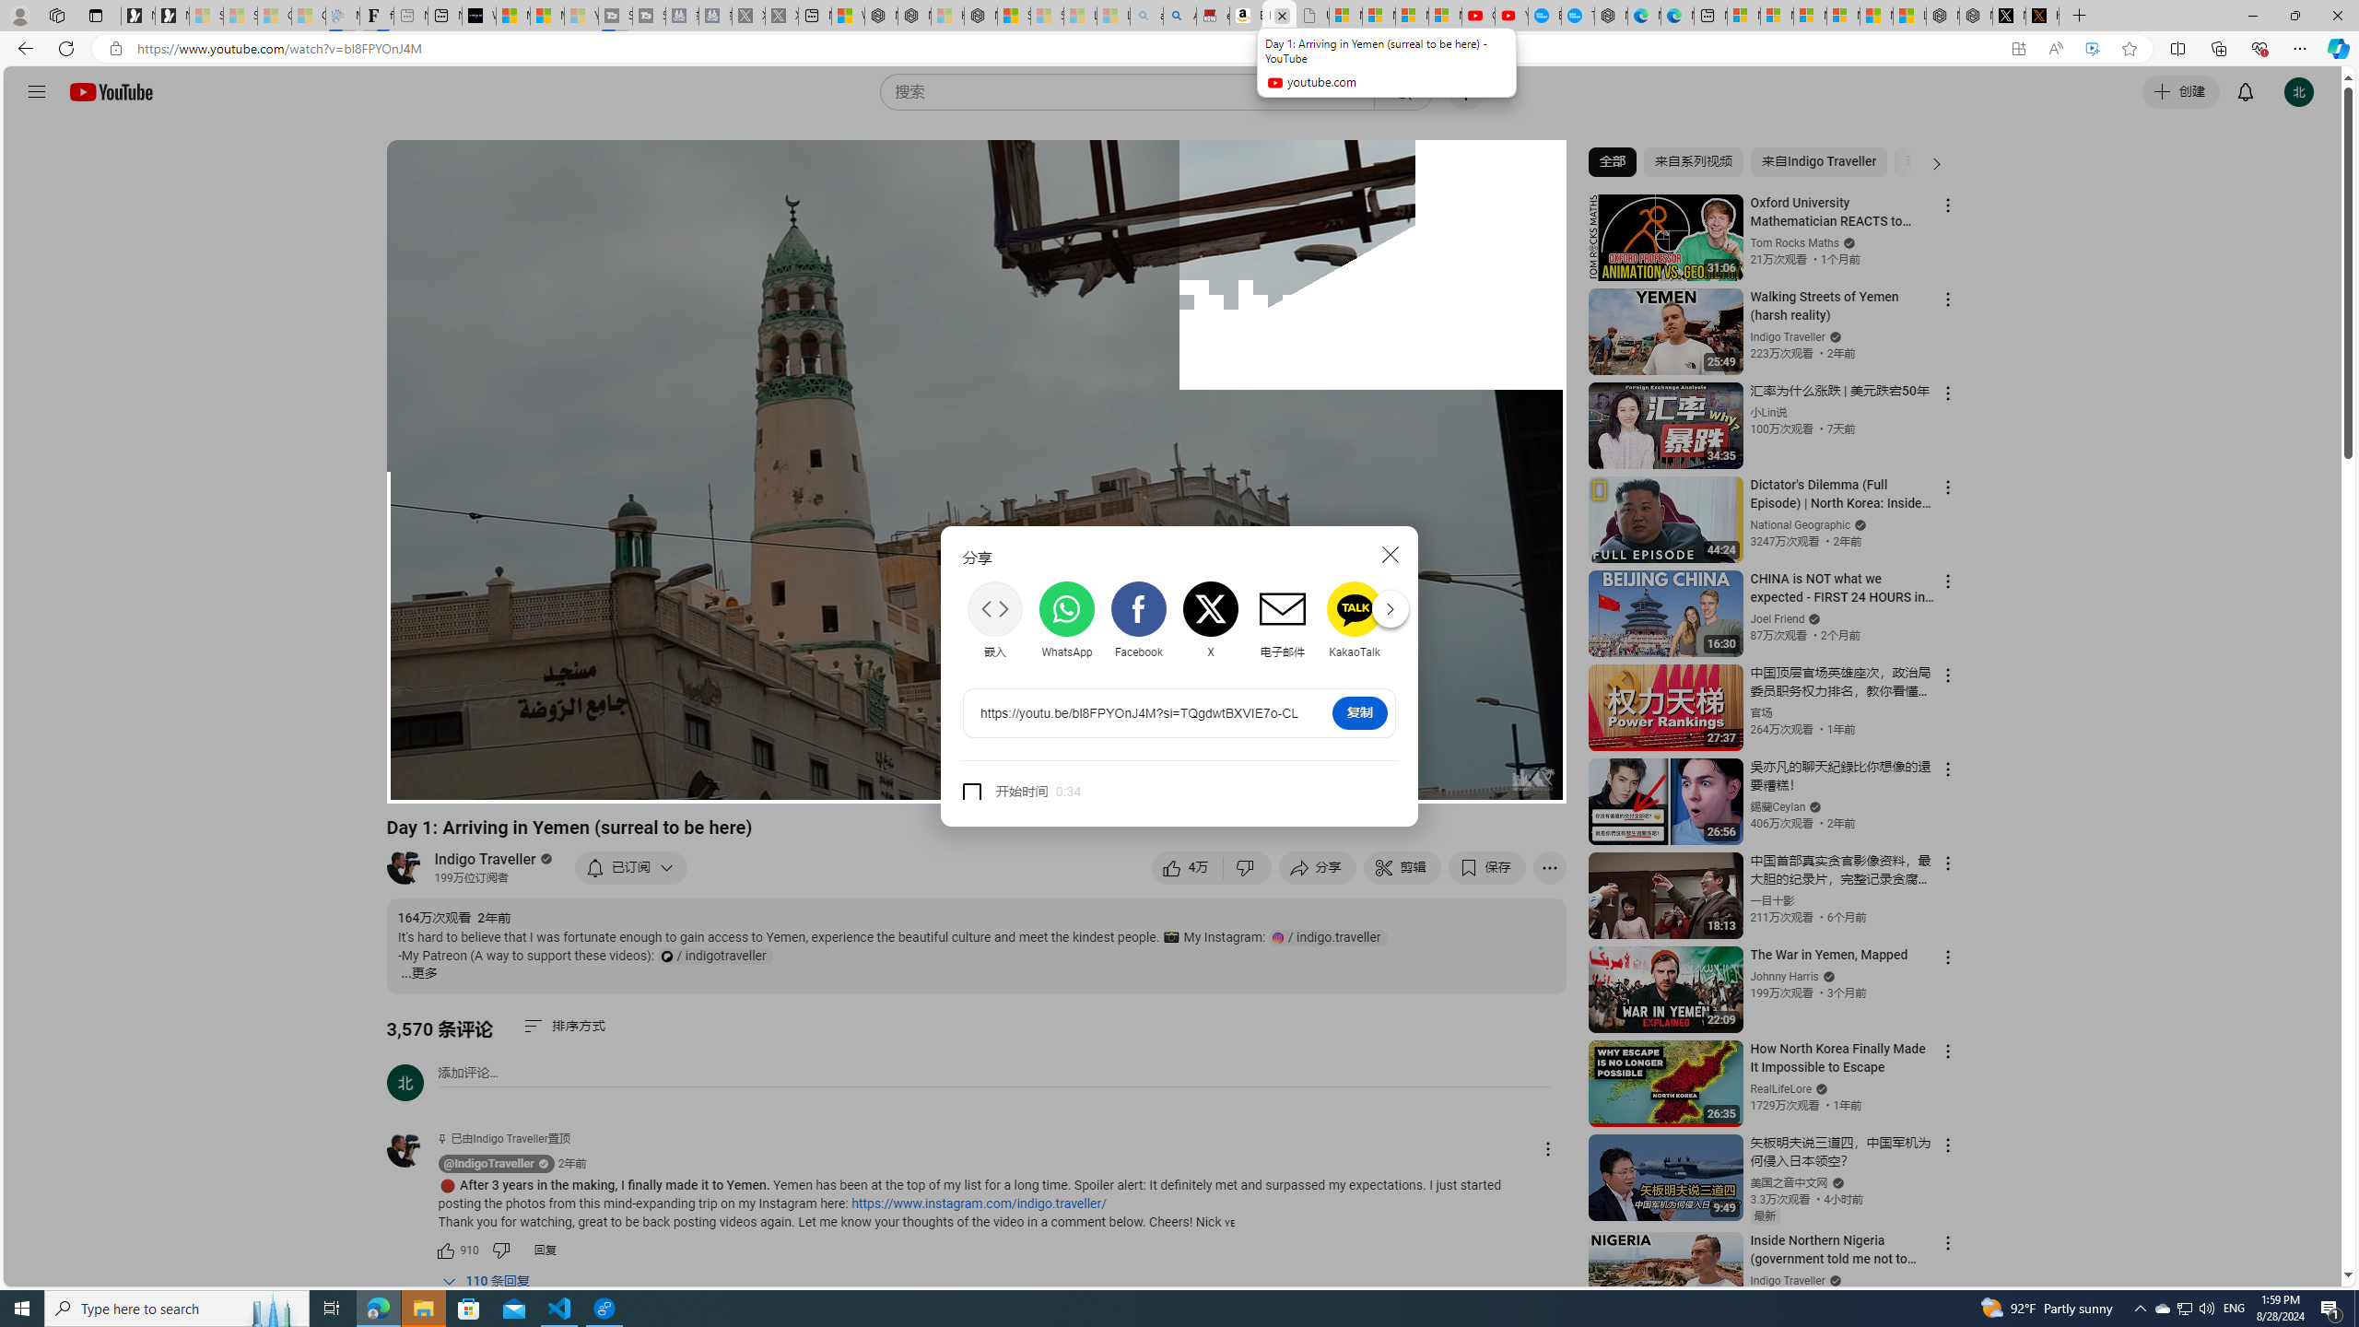 Image resolution: width=2359 pixels, height=1327 pixels. I want to click on Untitled, so click(1312, 16).